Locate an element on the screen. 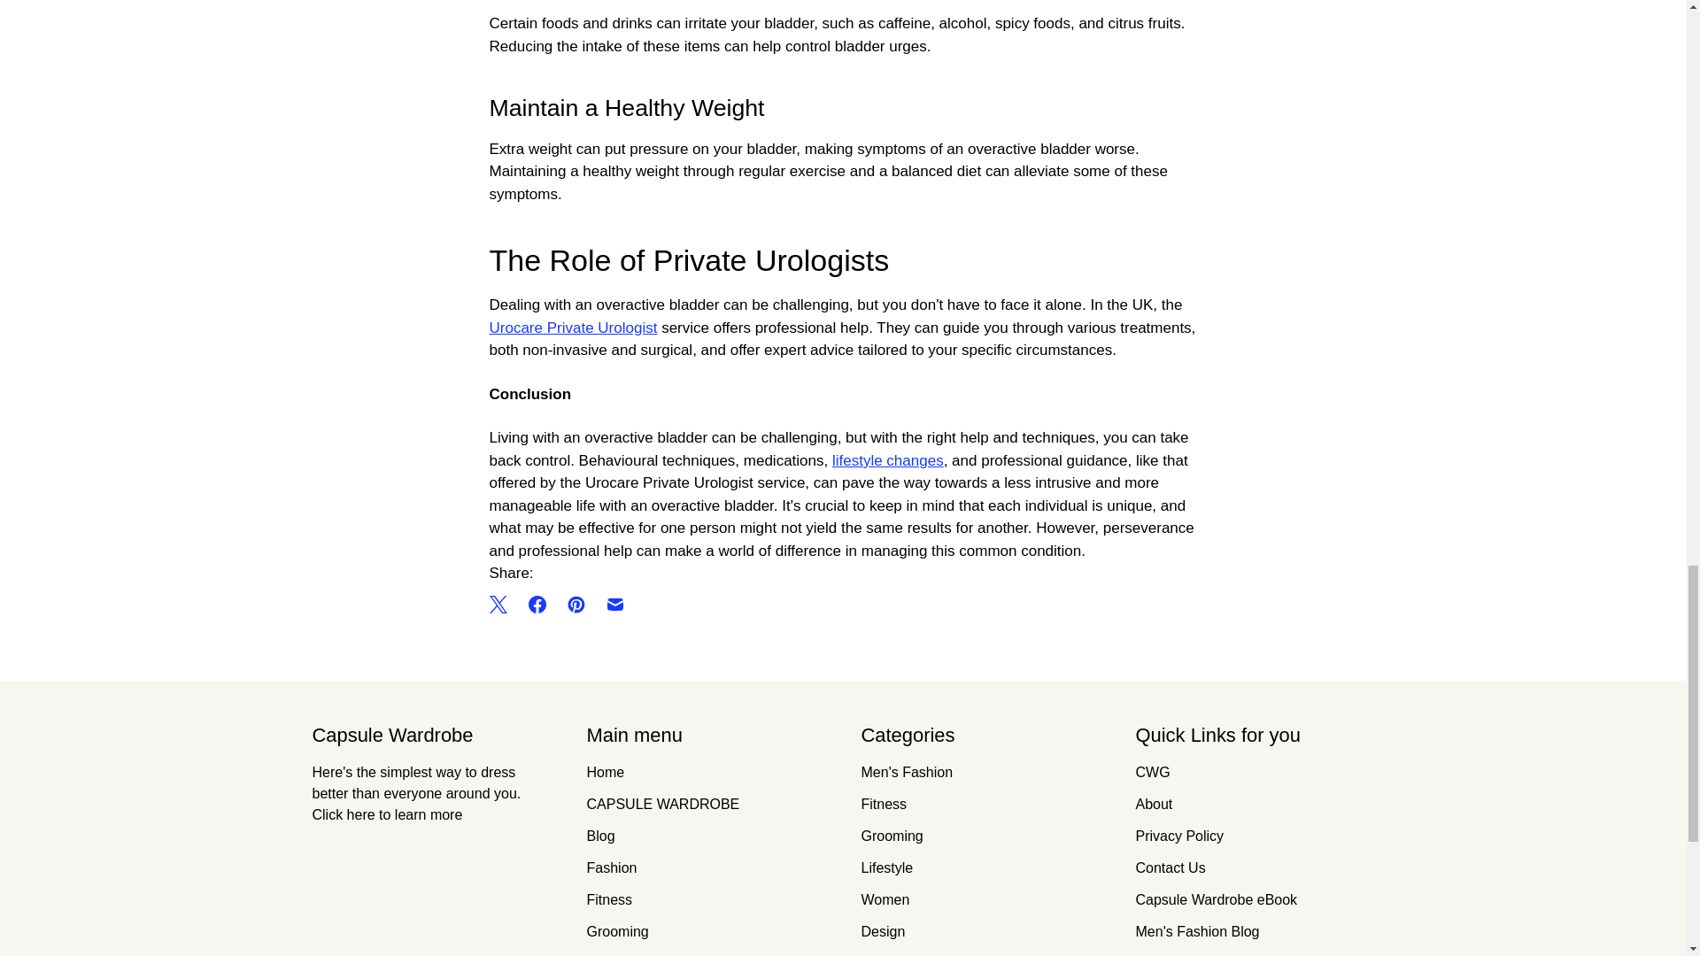 The width and height of the screenshot is (1700, 956). CAPSULE WARDROBE is located at coordinates (662, 804).